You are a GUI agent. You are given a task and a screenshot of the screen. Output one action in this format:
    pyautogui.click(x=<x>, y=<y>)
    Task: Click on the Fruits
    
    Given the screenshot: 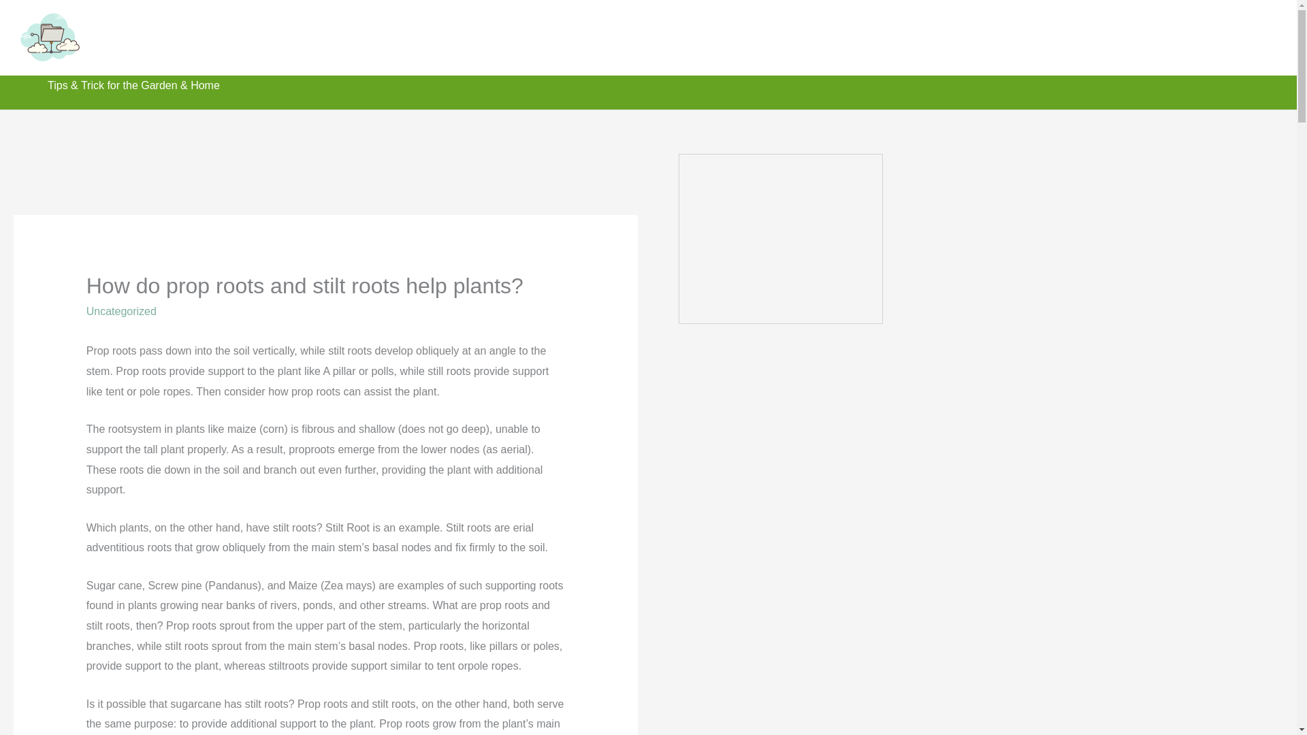 What is the action you would take?
    pyautogui.click(x=1027, y=37)
    